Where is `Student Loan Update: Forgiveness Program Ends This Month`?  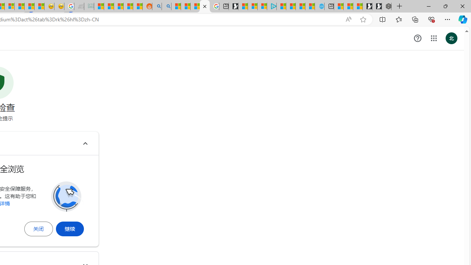 Student Loan Update: Forgiveness Program Ends This Month is located at coordinates (128, 7).